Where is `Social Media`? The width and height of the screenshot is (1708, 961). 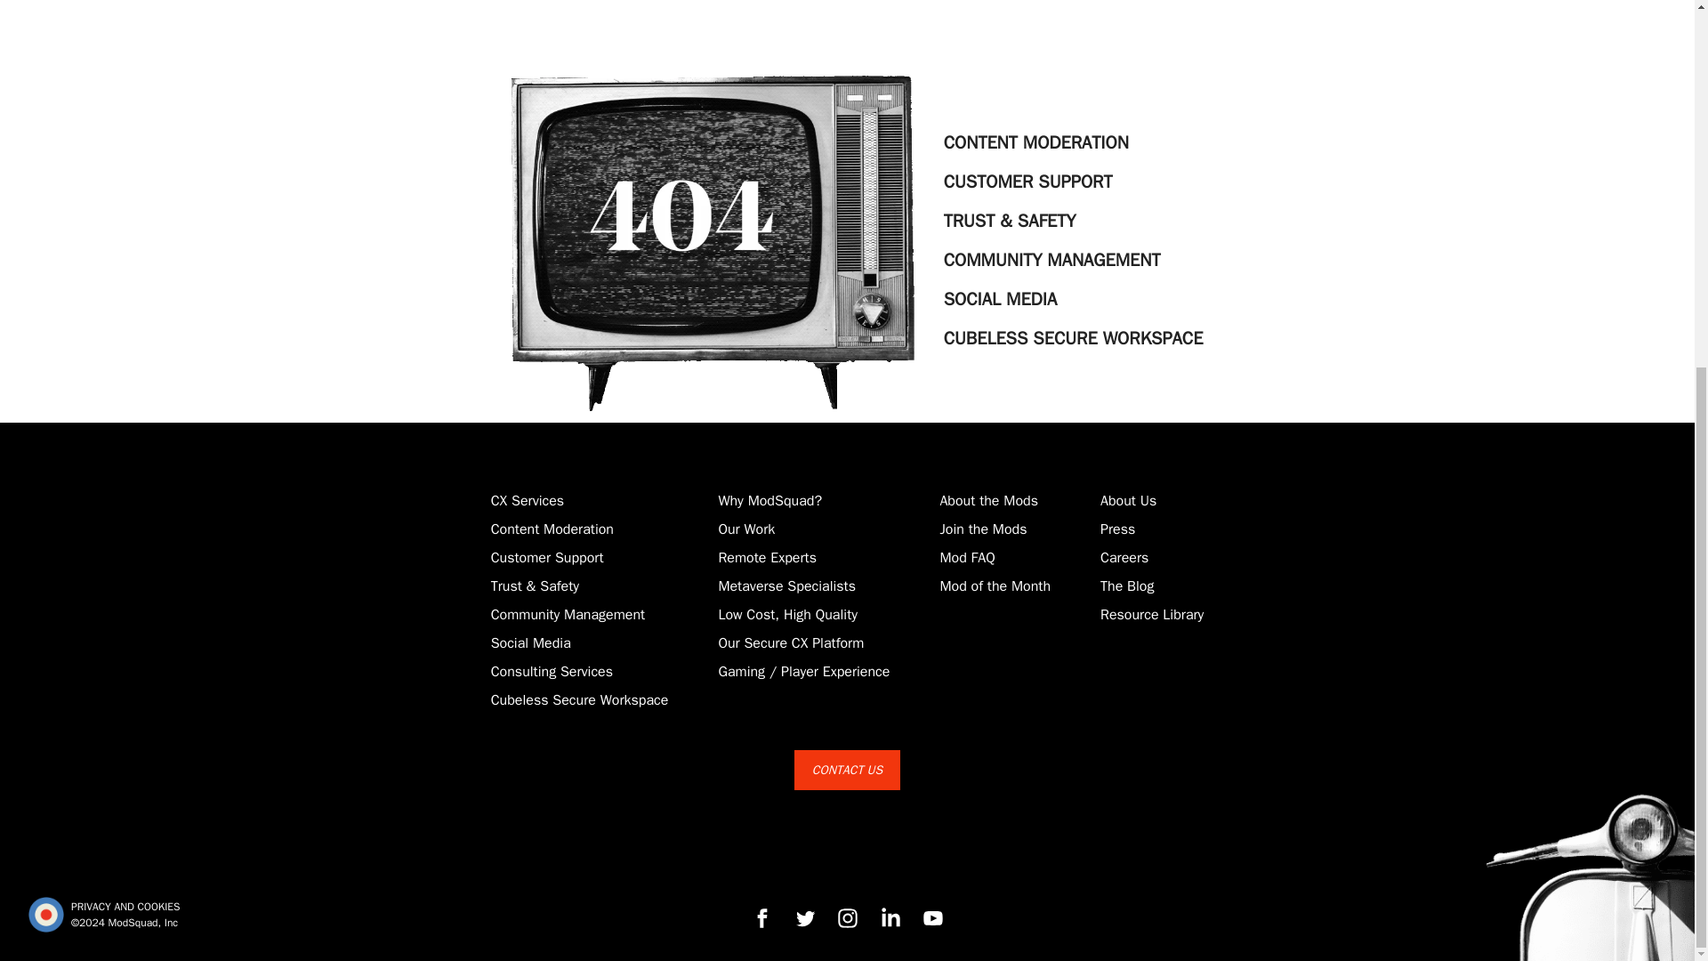
Social Media is located at coordinates (530, 642).